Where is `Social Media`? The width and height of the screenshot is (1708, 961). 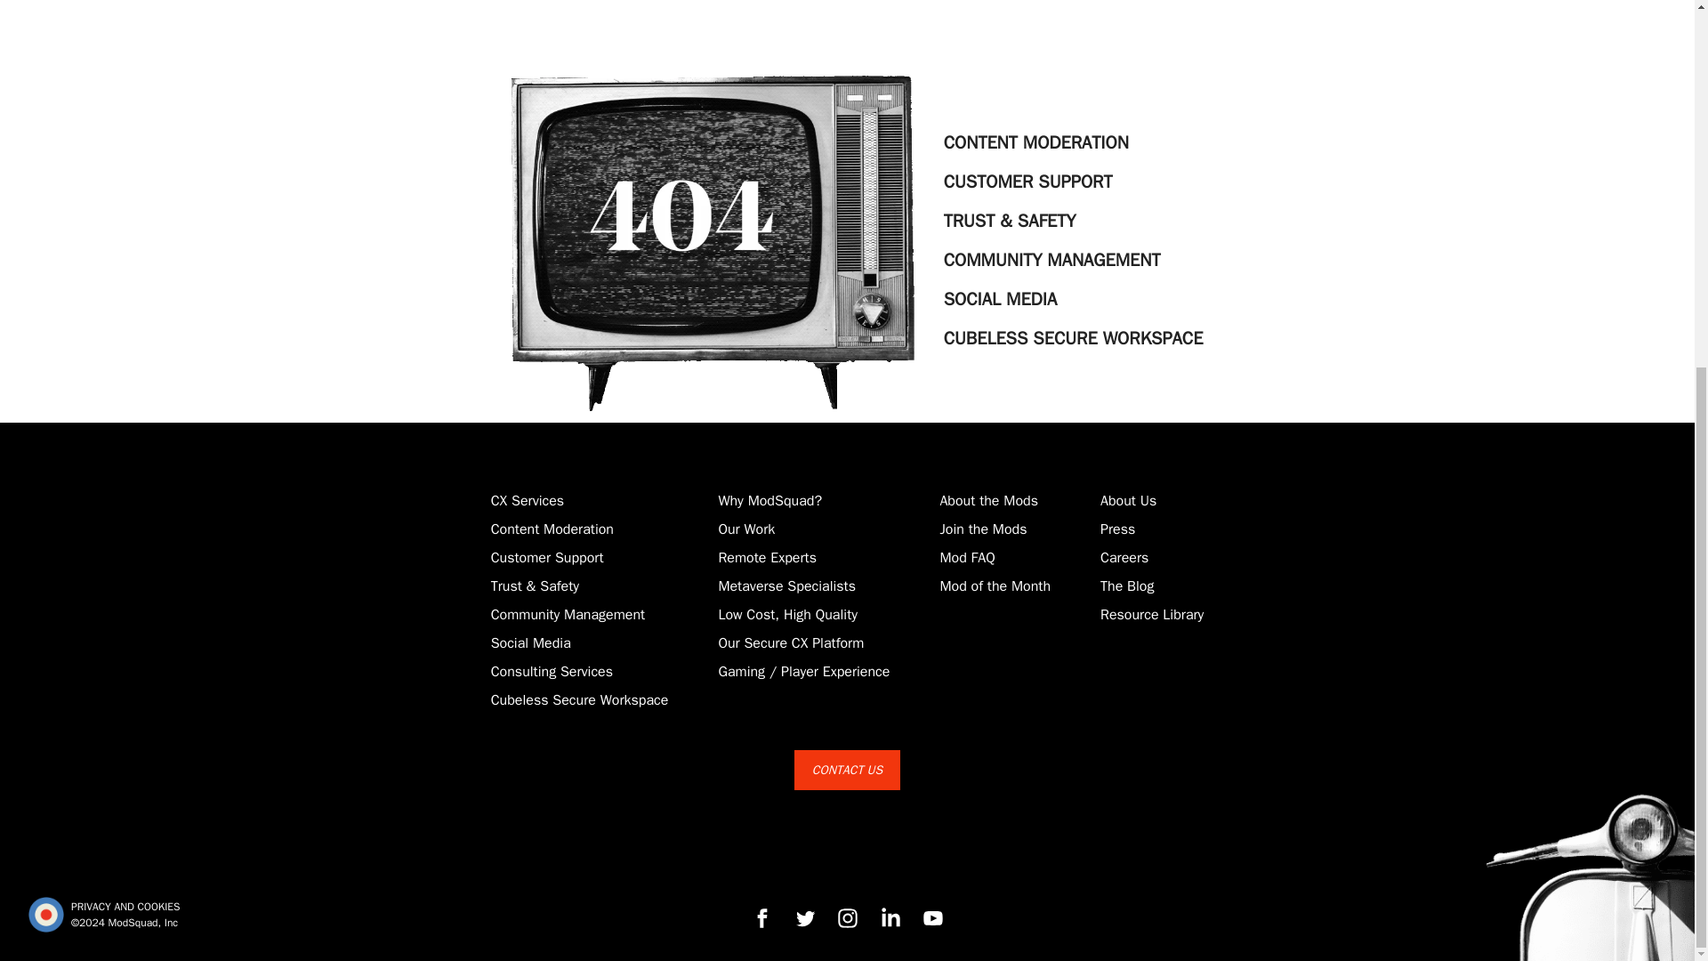
Social Media is located at coordinates (530, 642).